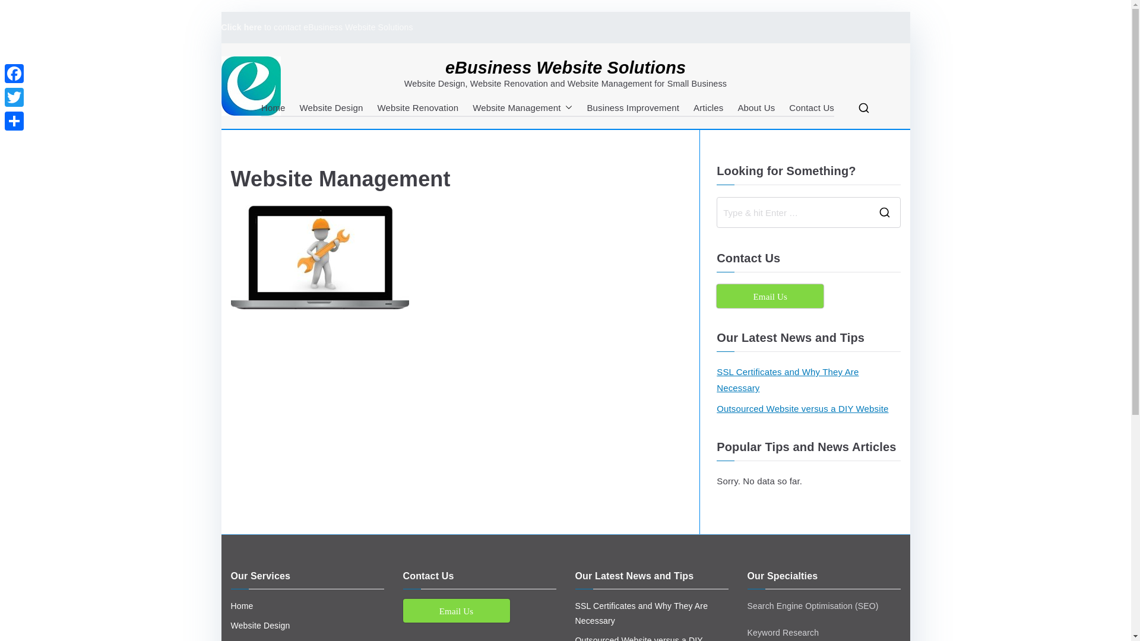 This screenshot has width=1140, height=641. I want to click on Website Design, so click(331, 108).